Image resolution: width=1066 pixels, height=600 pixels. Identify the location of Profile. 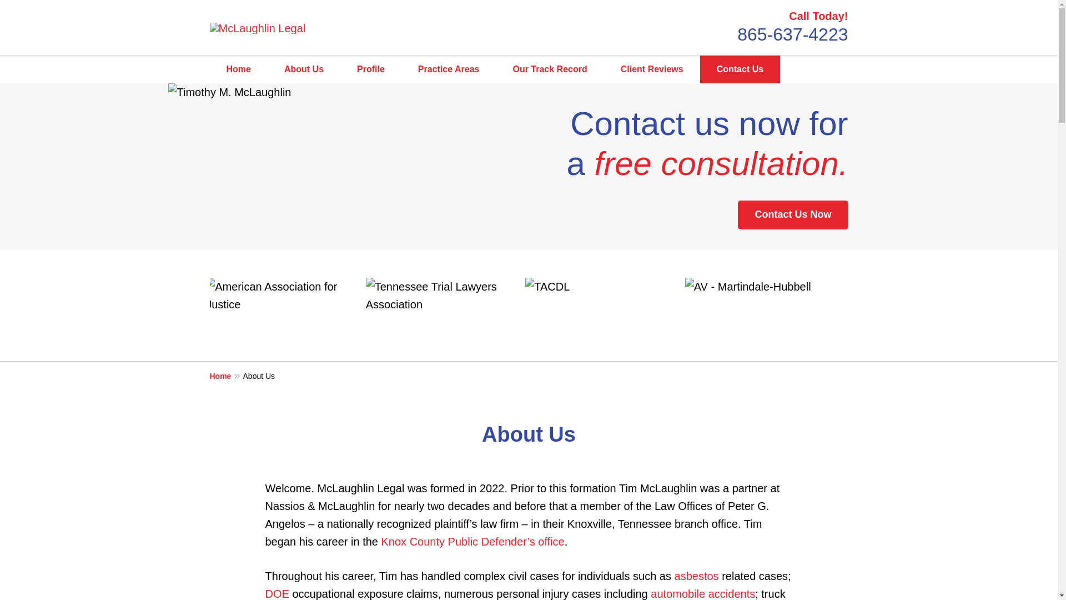
(371, 69).